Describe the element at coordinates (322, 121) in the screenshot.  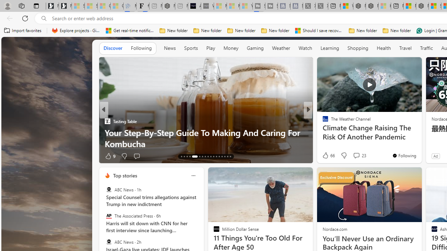
I see `Inc.` at that location.